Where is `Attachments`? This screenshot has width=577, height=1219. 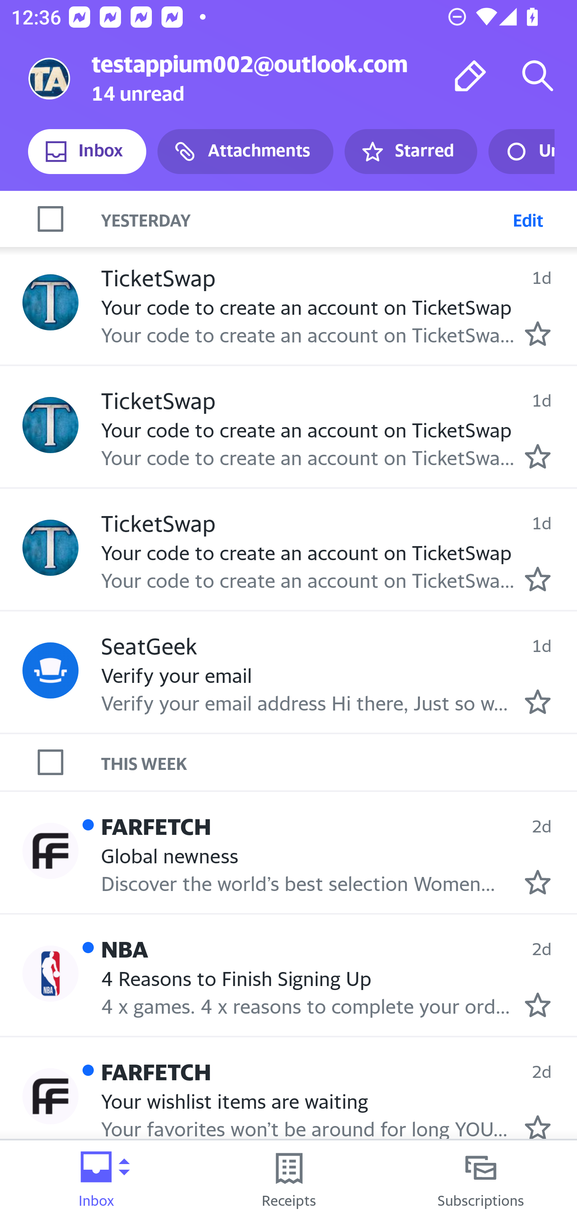 Attachments is located at coordinates (245, 152).